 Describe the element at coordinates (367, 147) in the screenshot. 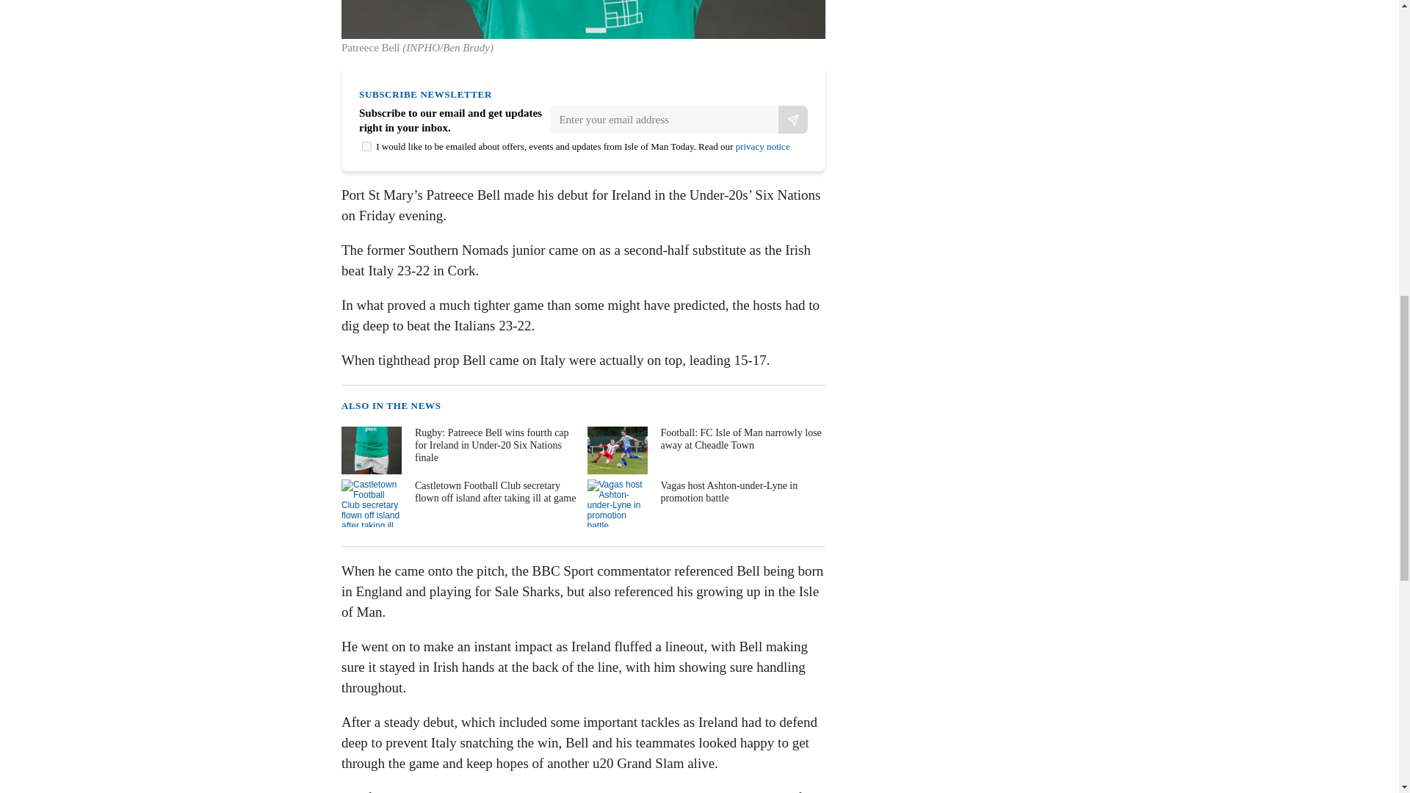

I see `on` at that location.